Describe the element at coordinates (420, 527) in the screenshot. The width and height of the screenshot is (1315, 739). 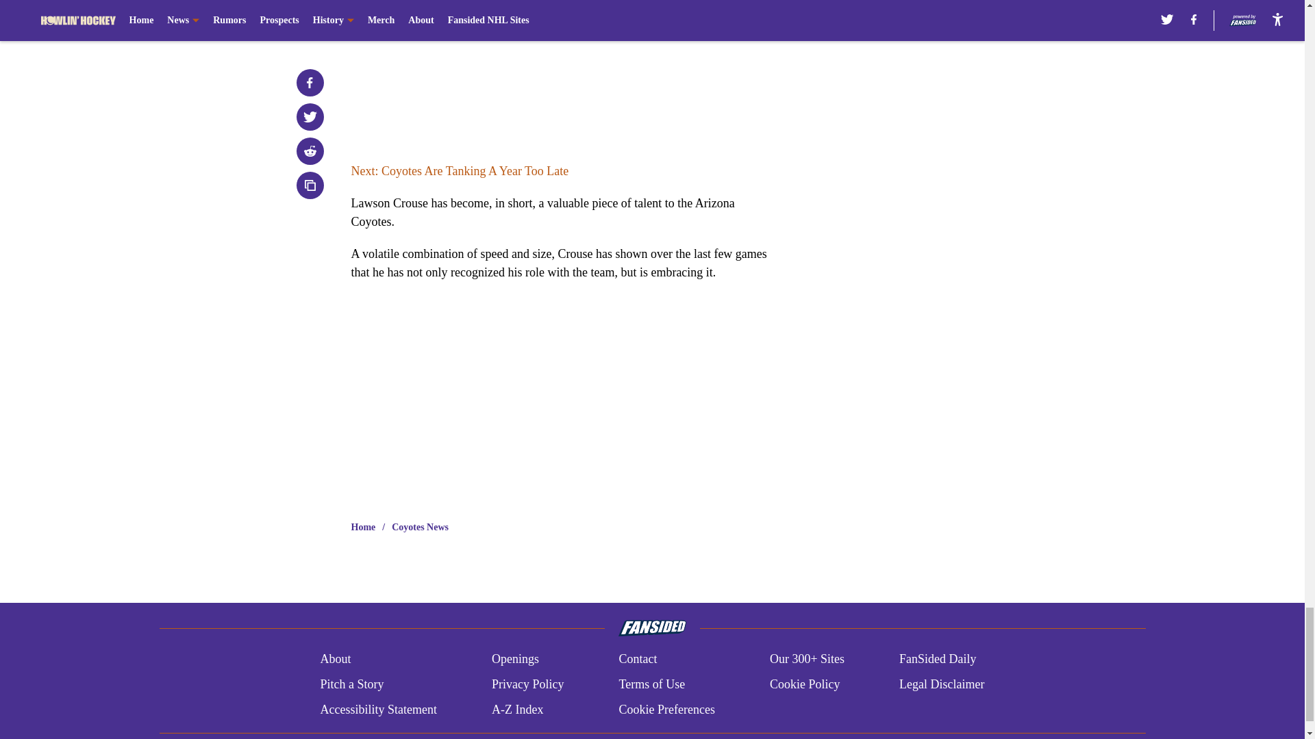
I see `Coyotes News` at that location.